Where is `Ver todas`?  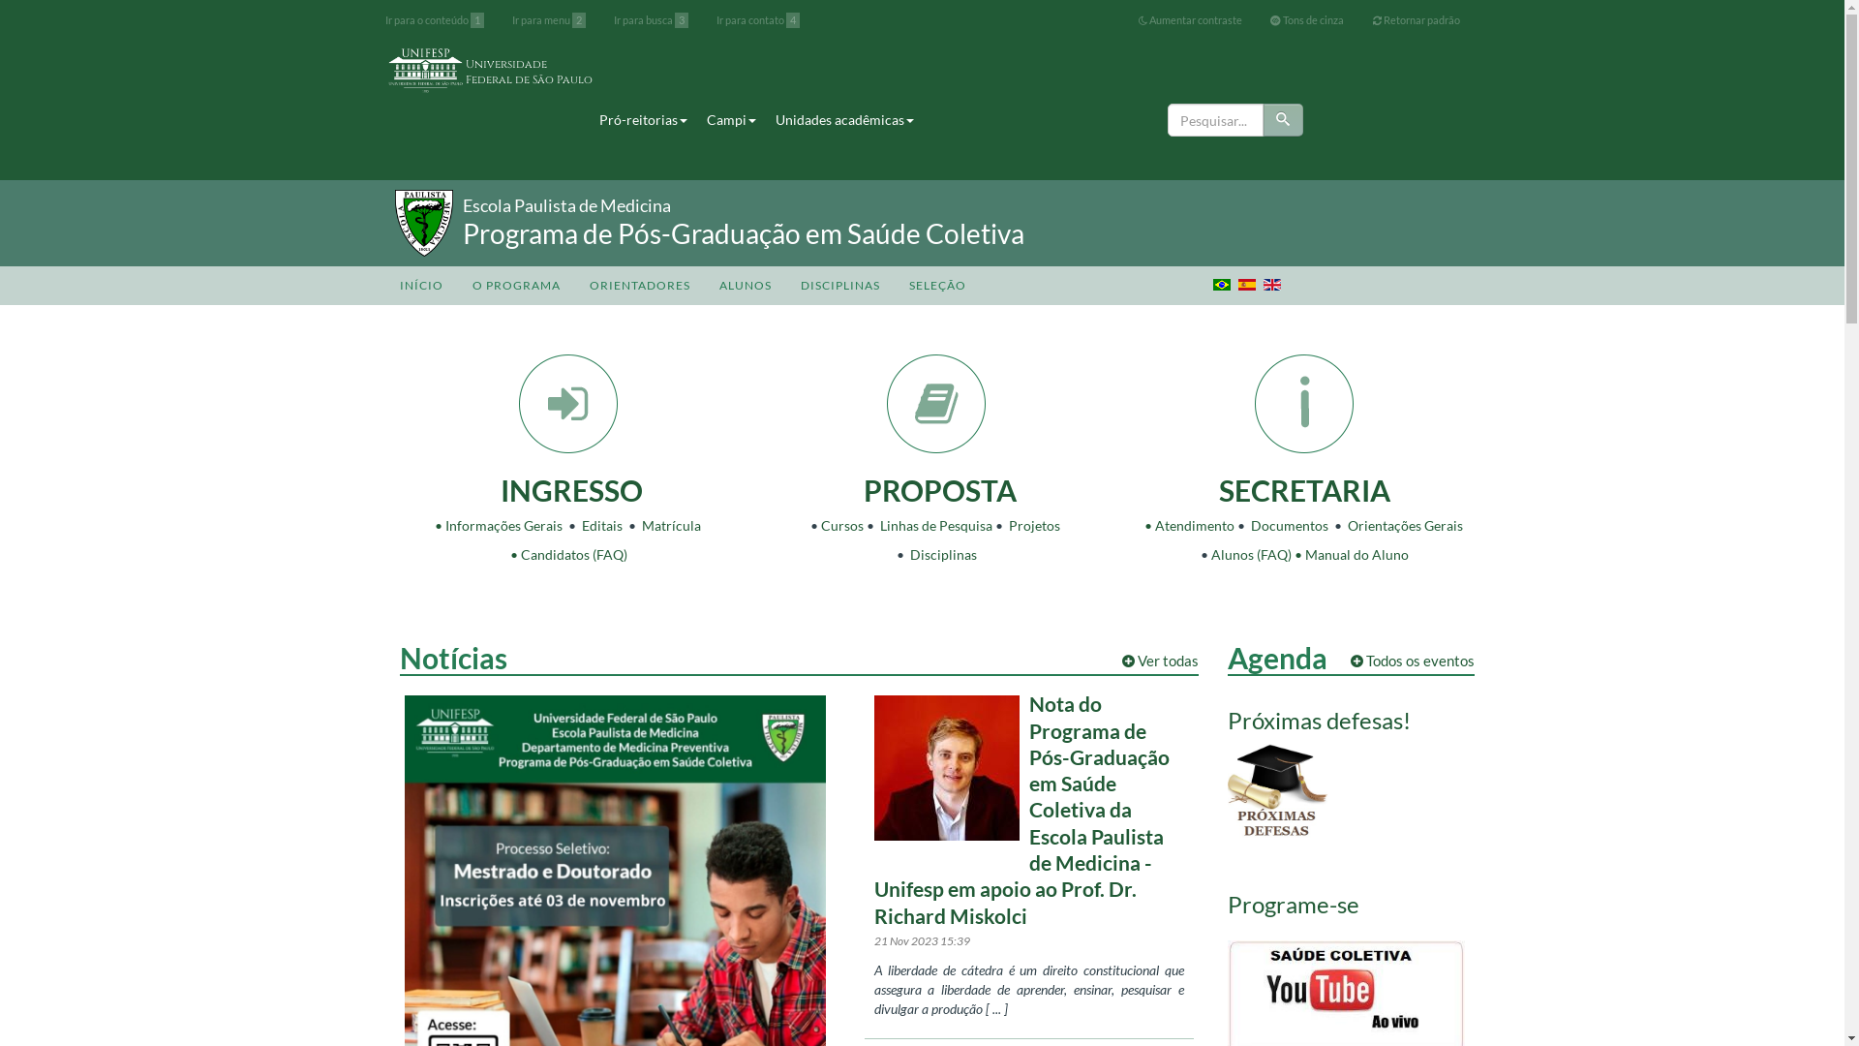
Ver todas is located at coordinates (1160, 661).